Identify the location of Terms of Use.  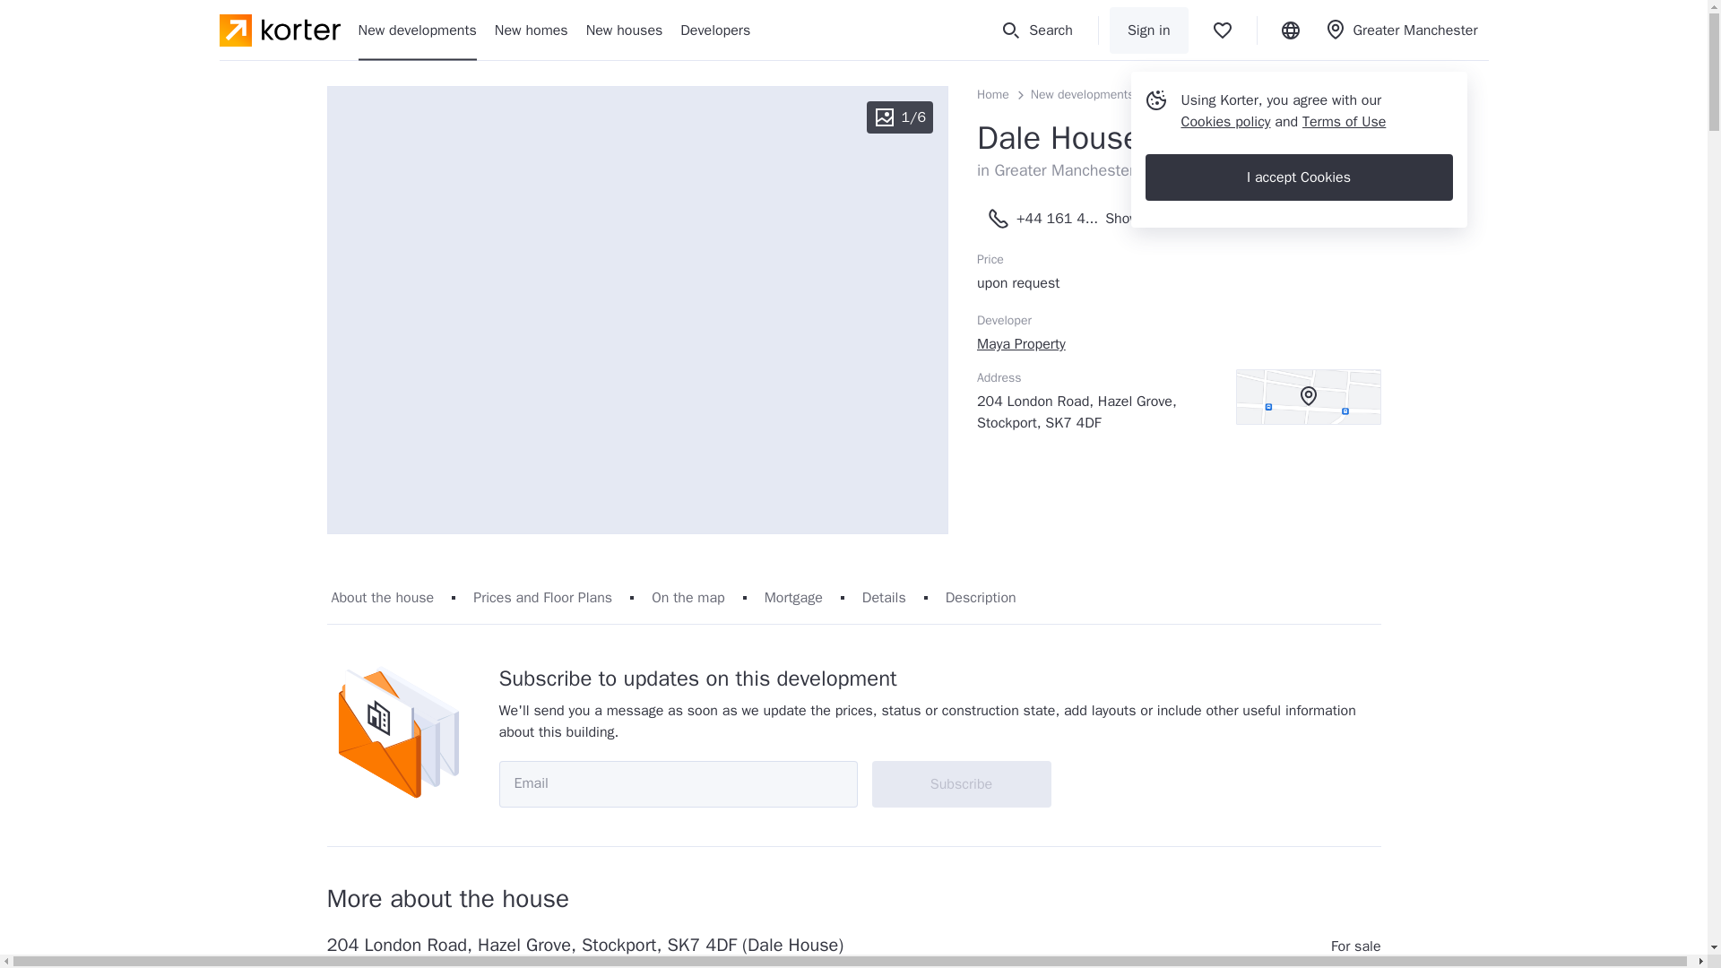
(1344, 122).